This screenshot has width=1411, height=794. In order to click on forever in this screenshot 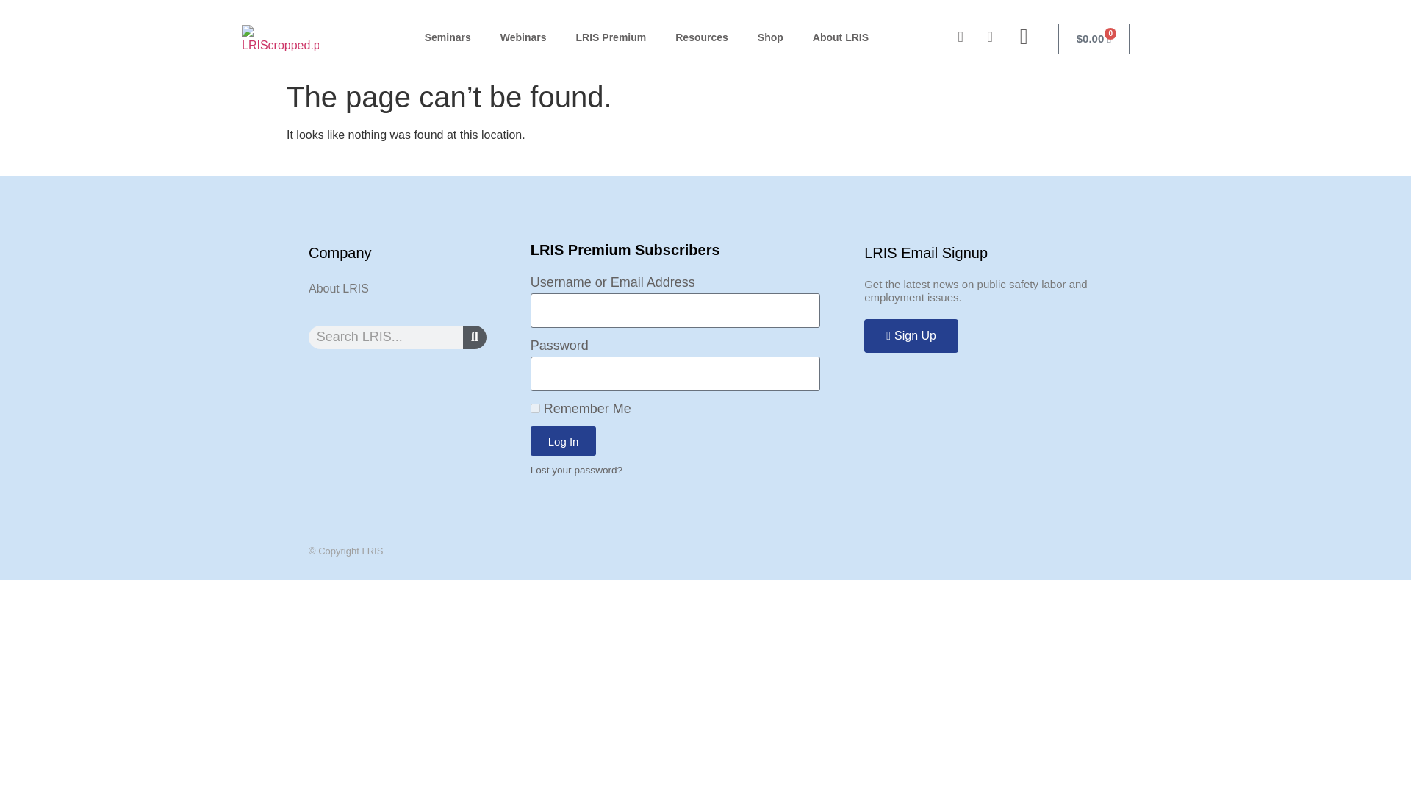, I will do `click(535, 407)`.